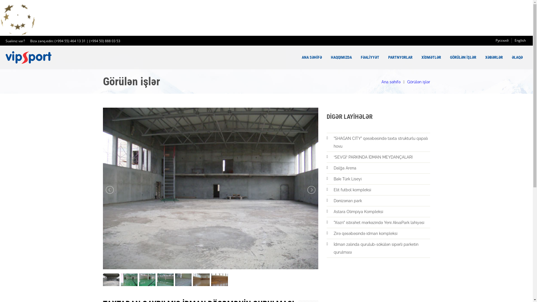  Describe the element at coordinates (401, 58) in the screenshot. I see `PARTNYORLAR` at that location.